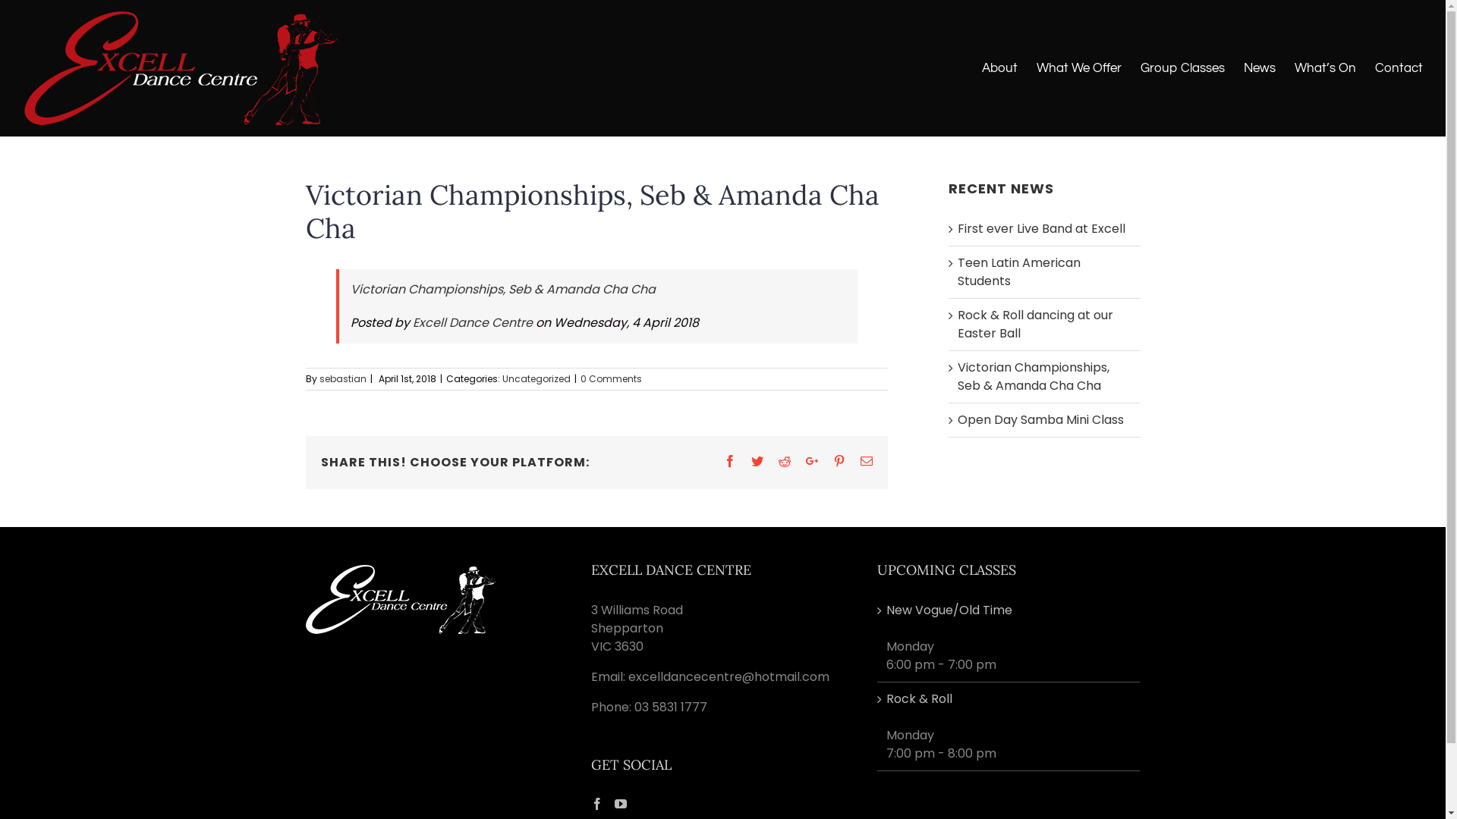  Describe the element at coordinates (1041, 420) in the screenshot. I see `Open Day Samba Mini Class` at that location.